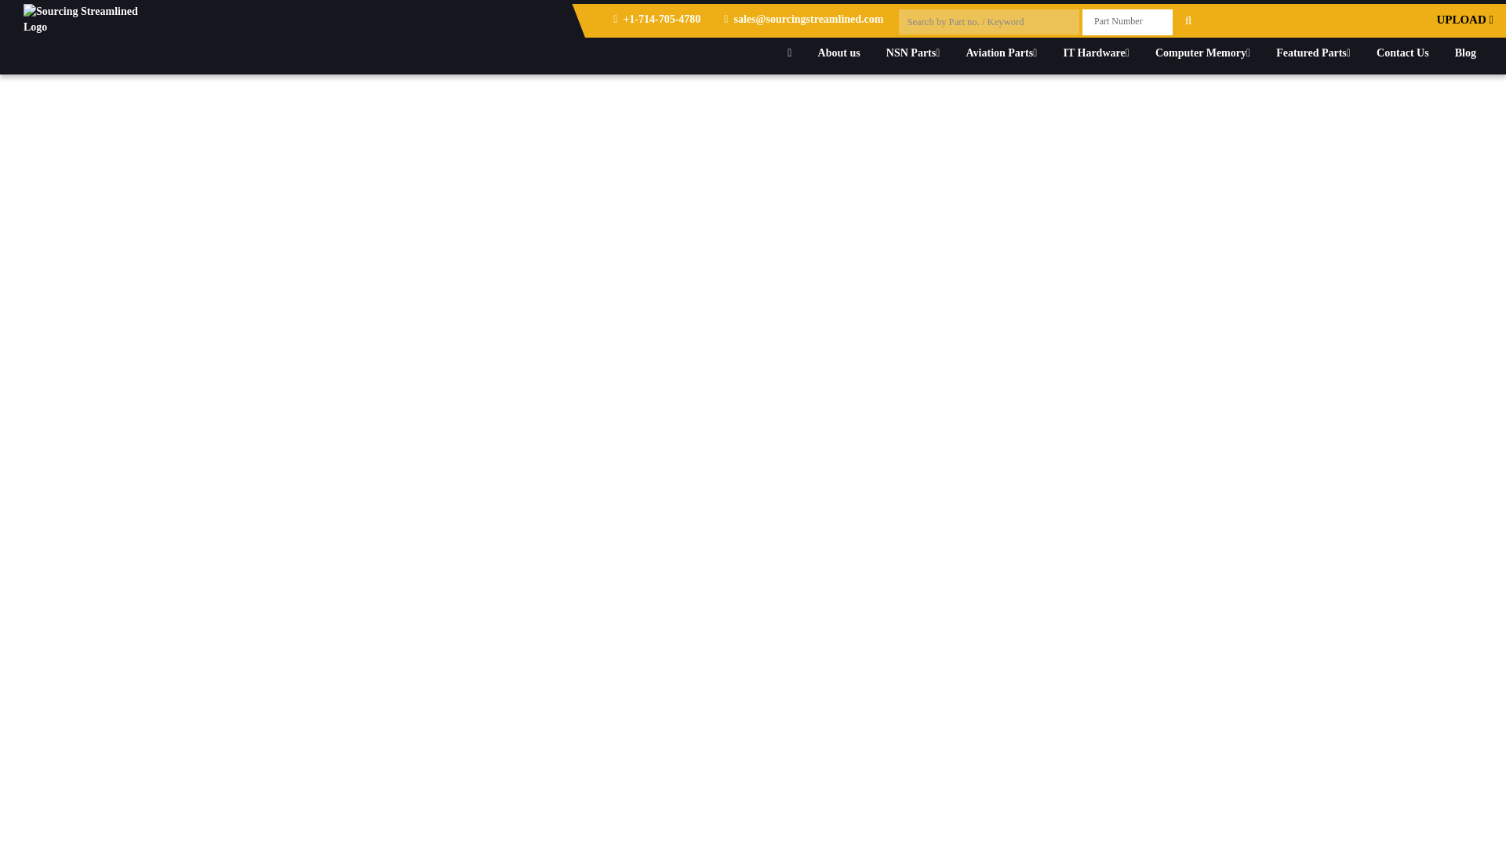 The image size is (1506, 847). Describe the element at coordinates (1402, 53) in the screenshot. I see `Contact Us` at that location.